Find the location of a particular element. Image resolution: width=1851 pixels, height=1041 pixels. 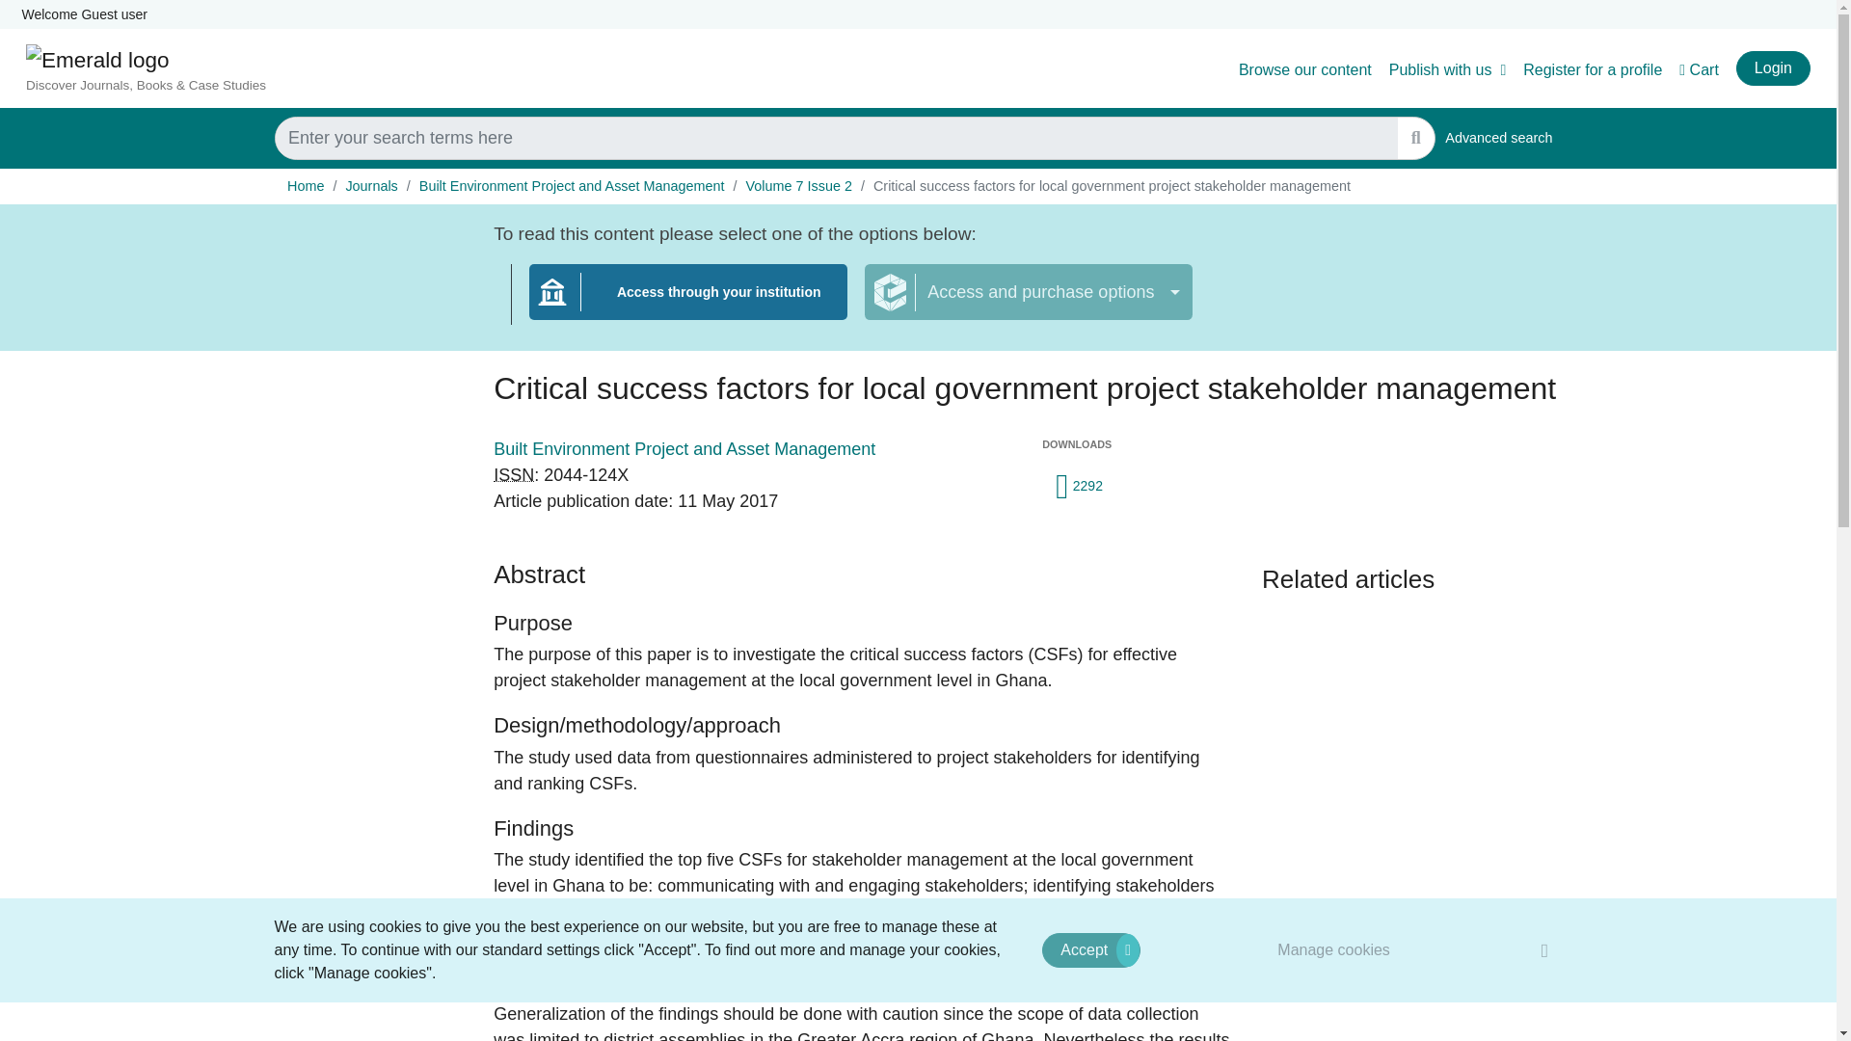

Browse our content is located at coordinates (1304, 69).